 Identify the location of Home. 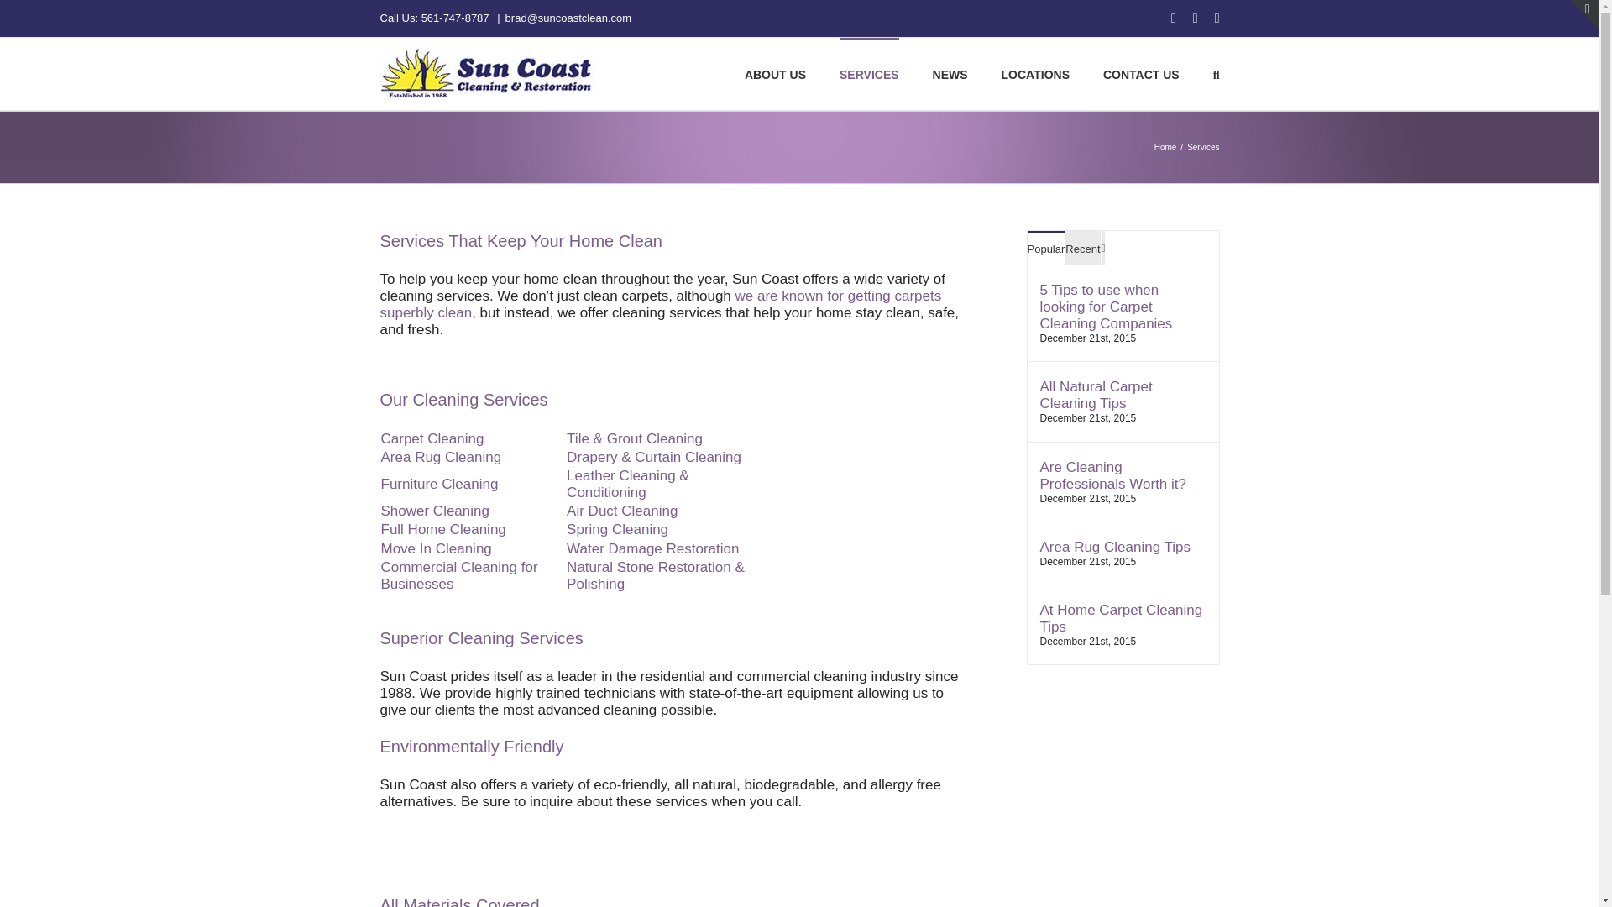
(1165, 147).